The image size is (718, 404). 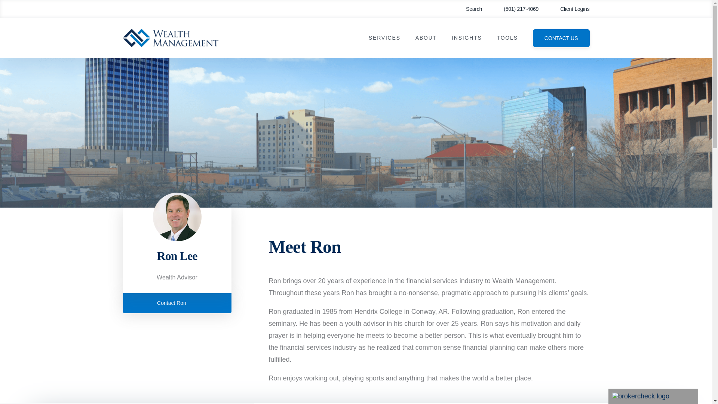 What do you see at coordinates (468, 9) in the screenshot?
I see `Search` at bounding box center [468, 9].